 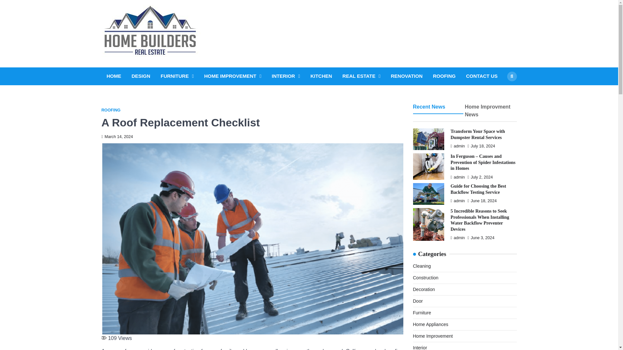 What do you see at coordinates (444, 76) in the screenshot?
I see `ROOFING` at bounding box center [444, 76].